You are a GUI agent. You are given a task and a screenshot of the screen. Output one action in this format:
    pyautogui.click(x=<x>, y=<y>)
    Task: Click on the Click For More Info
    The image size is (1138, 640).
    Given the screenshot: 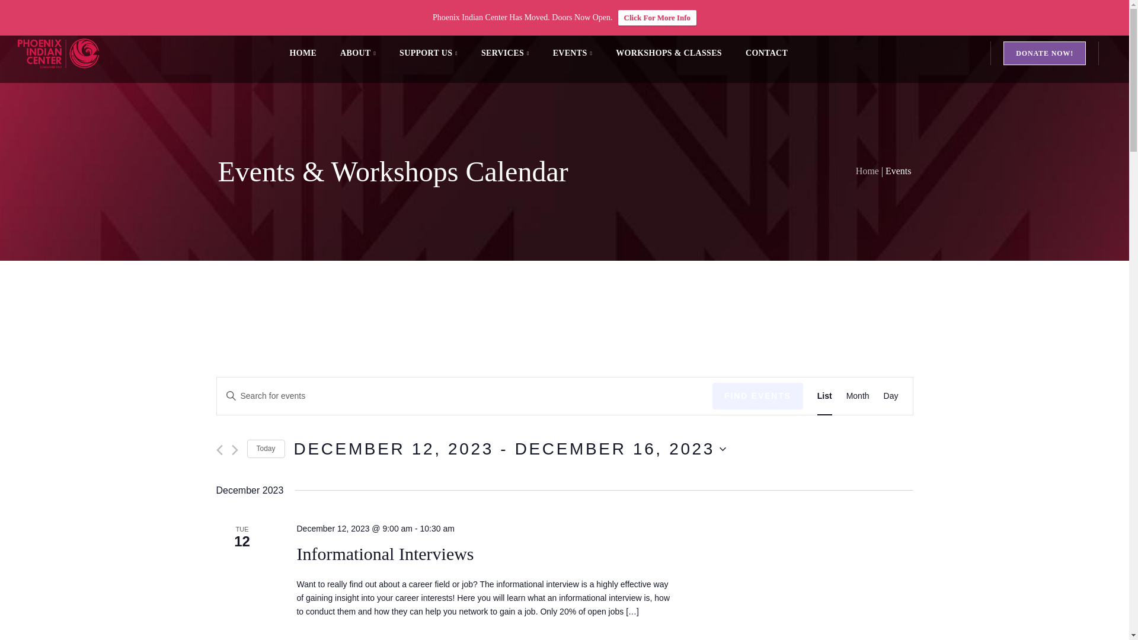 What is the action you would take?
    pyautogui.click(x=657, y=18)
    